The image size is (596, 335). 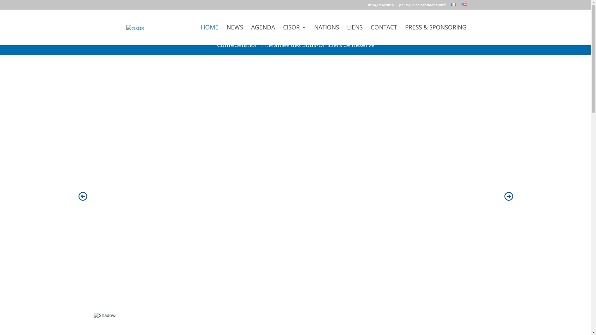 What do you see at coordinates (295, 35) in the screenshot?
I see `CISOR` at bounding box center [295, 35].